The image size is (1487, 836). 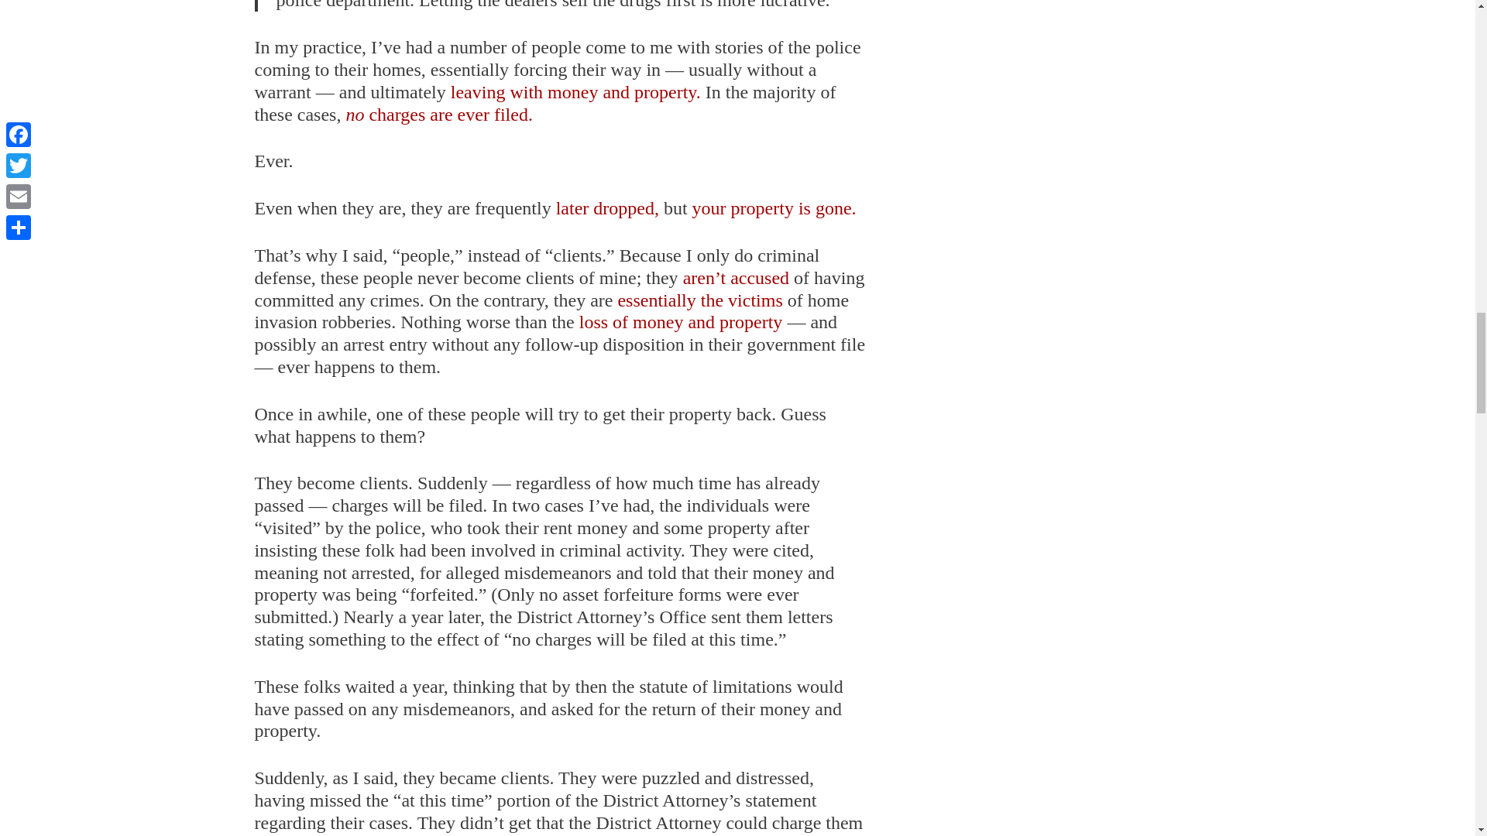 What do you see at coordinates (736, 277) in the screenshot?
I see `Fear Endangers American Rights` at bounding box center [736, 277].